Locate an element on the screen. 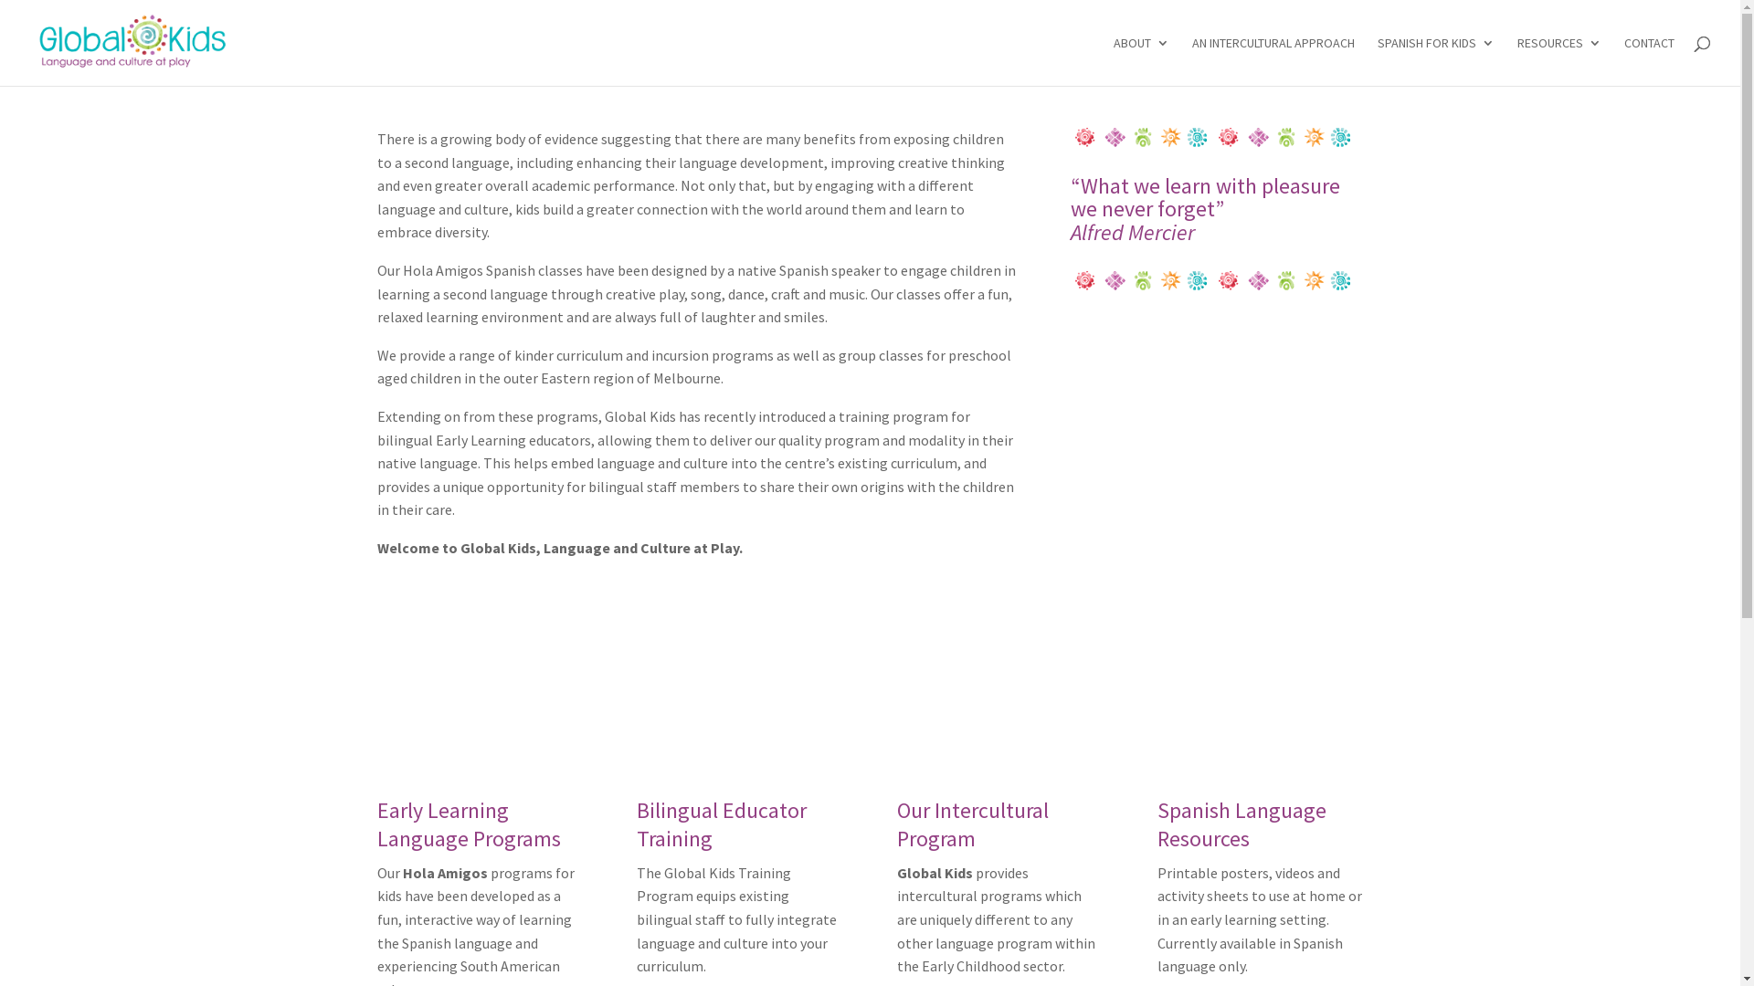 The height and width of the screenshot is (986, 1754). Bilingual Educator Training is located at coordinates (722, 824).